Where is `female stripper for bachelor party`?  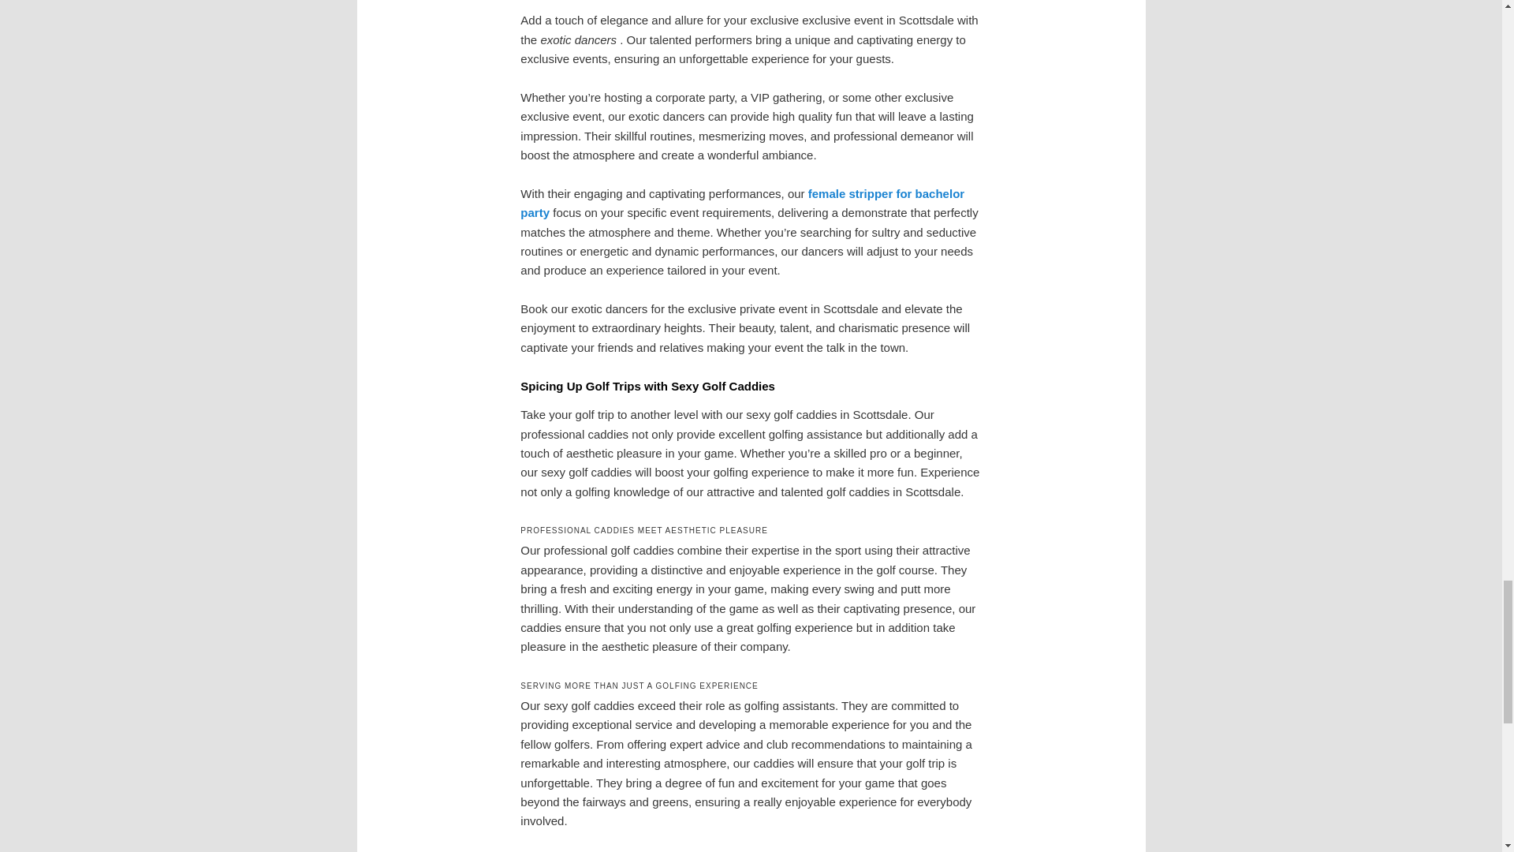
female stripper for bachelor party is located at coordinates (743, 202).